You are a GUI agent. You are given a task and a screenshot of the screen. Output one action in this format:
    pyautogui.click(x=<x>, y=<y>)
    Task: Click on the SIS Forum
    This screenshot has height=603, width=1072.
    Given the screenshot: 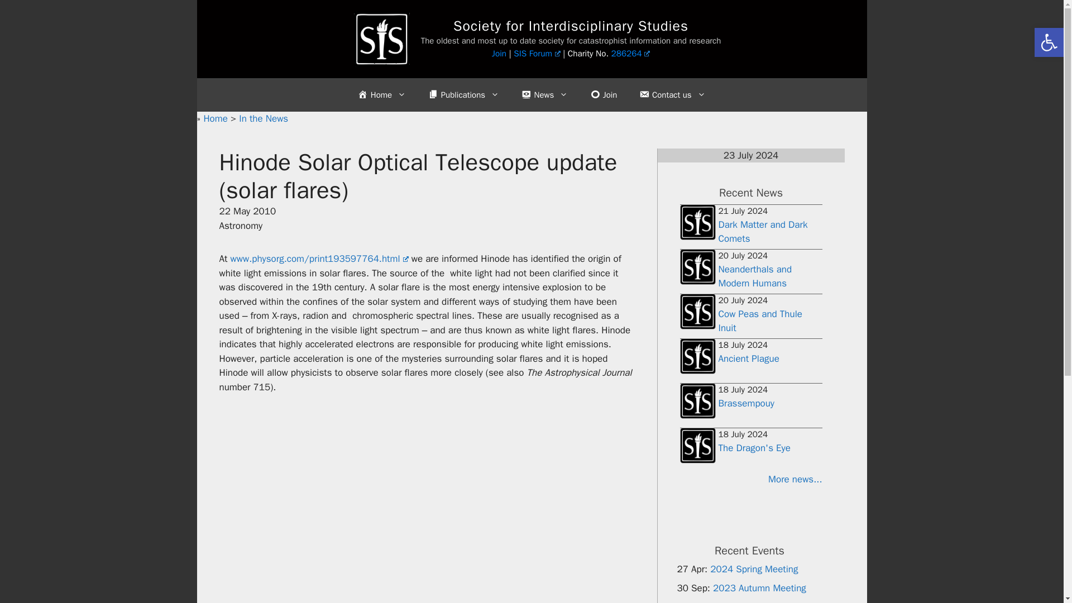 What is the action you would take?
    pyautogui.click(x=536, y=54)
    